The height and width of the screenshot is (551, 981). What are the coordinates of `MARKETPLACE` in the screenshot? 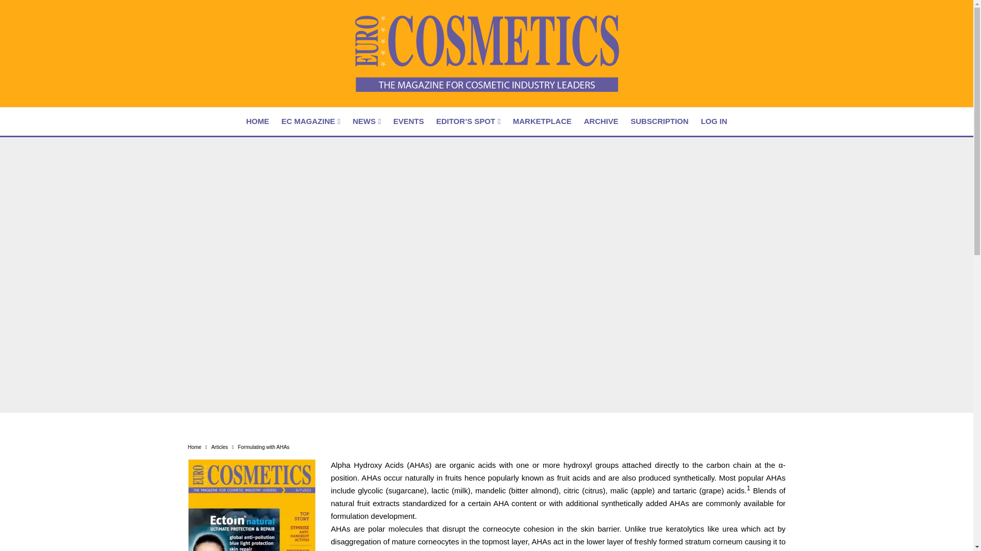 It's located at (542, 121).